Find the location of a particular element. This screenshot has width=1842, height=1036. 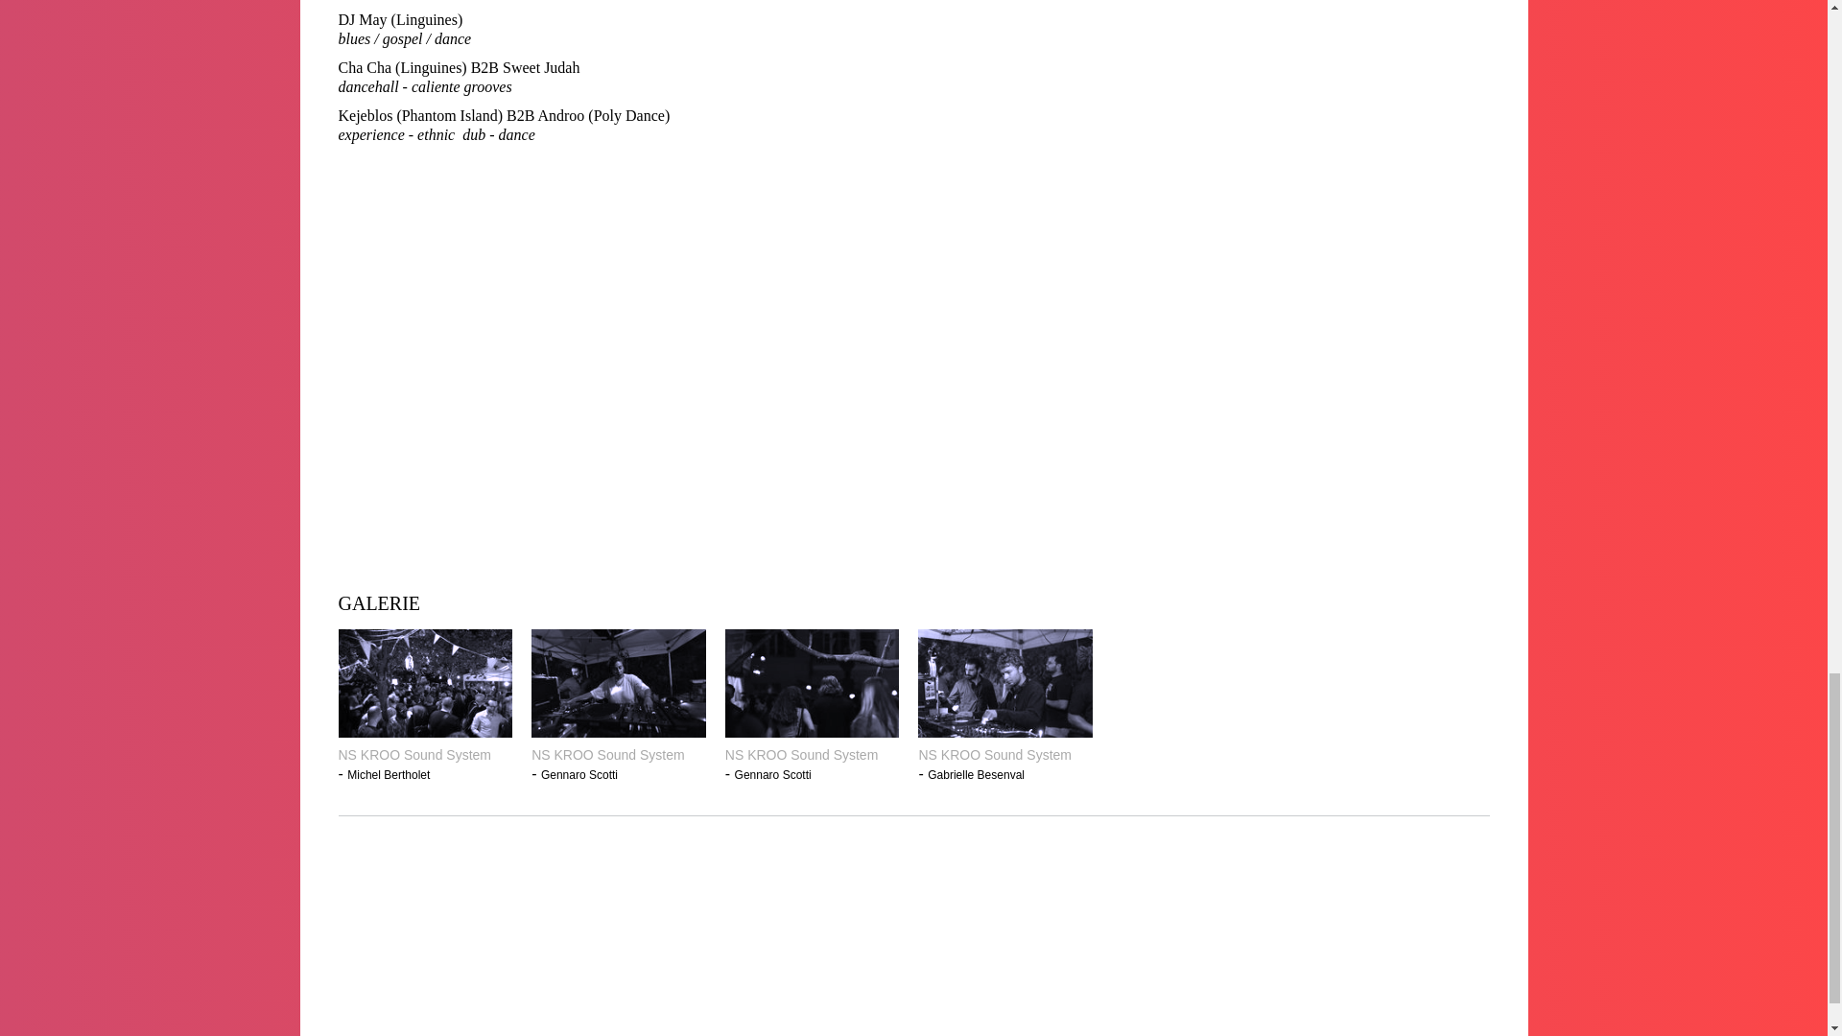

Bureau A is located at coordinates (1206, 885).